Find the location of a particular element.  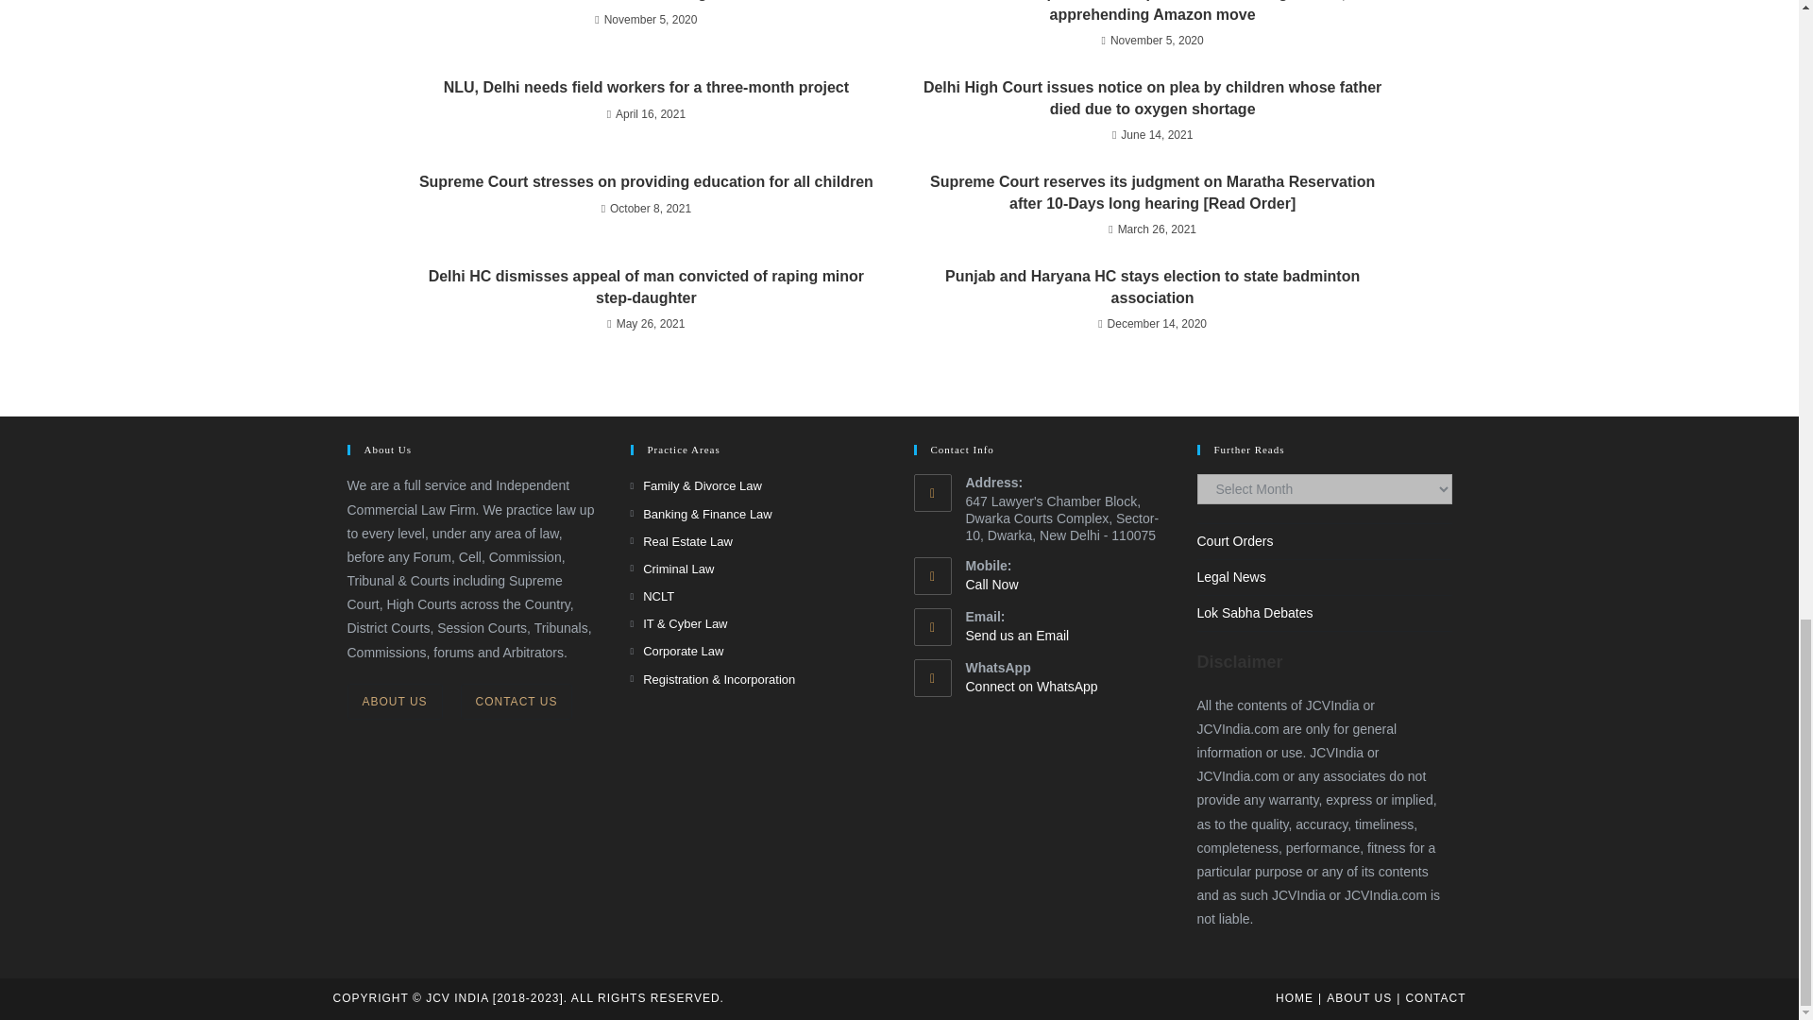

ABOUT US is located at coordinates (395, 701).